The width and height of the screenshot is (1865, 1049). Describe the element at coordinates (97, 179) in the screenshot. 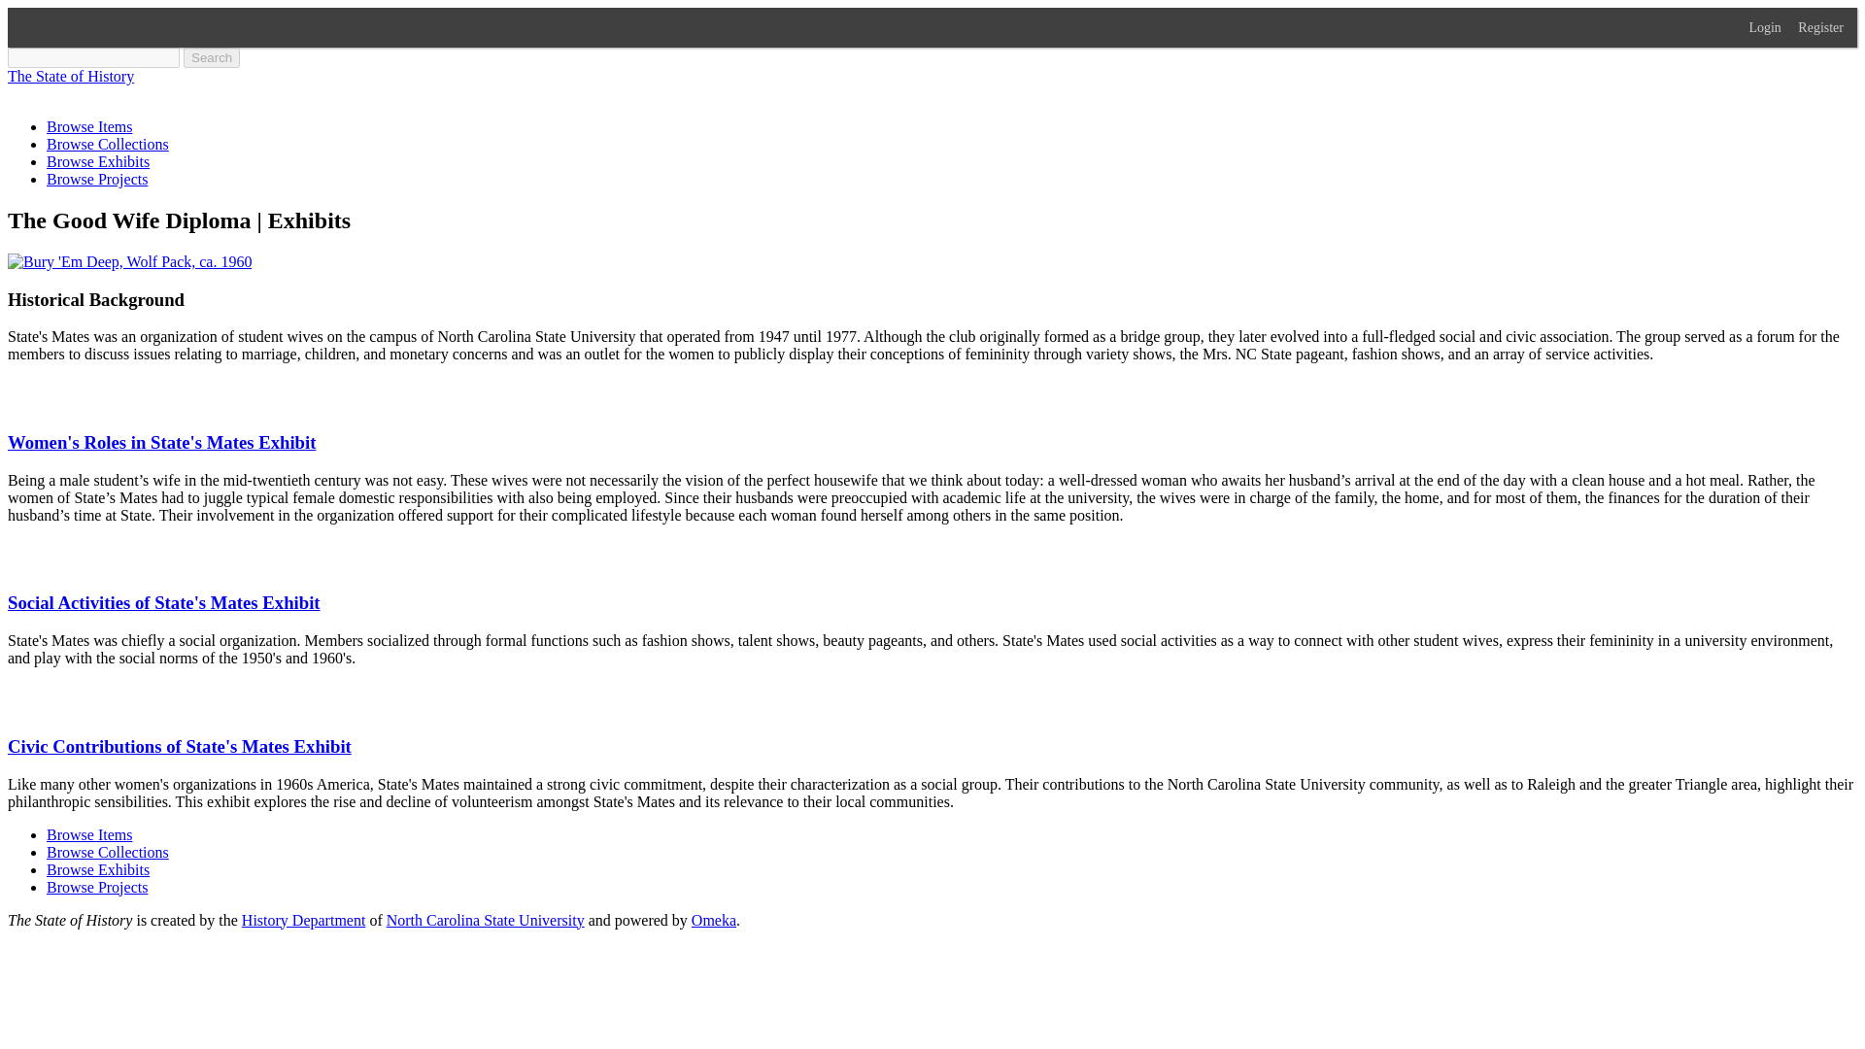

I see `Browse Projects` at that location.